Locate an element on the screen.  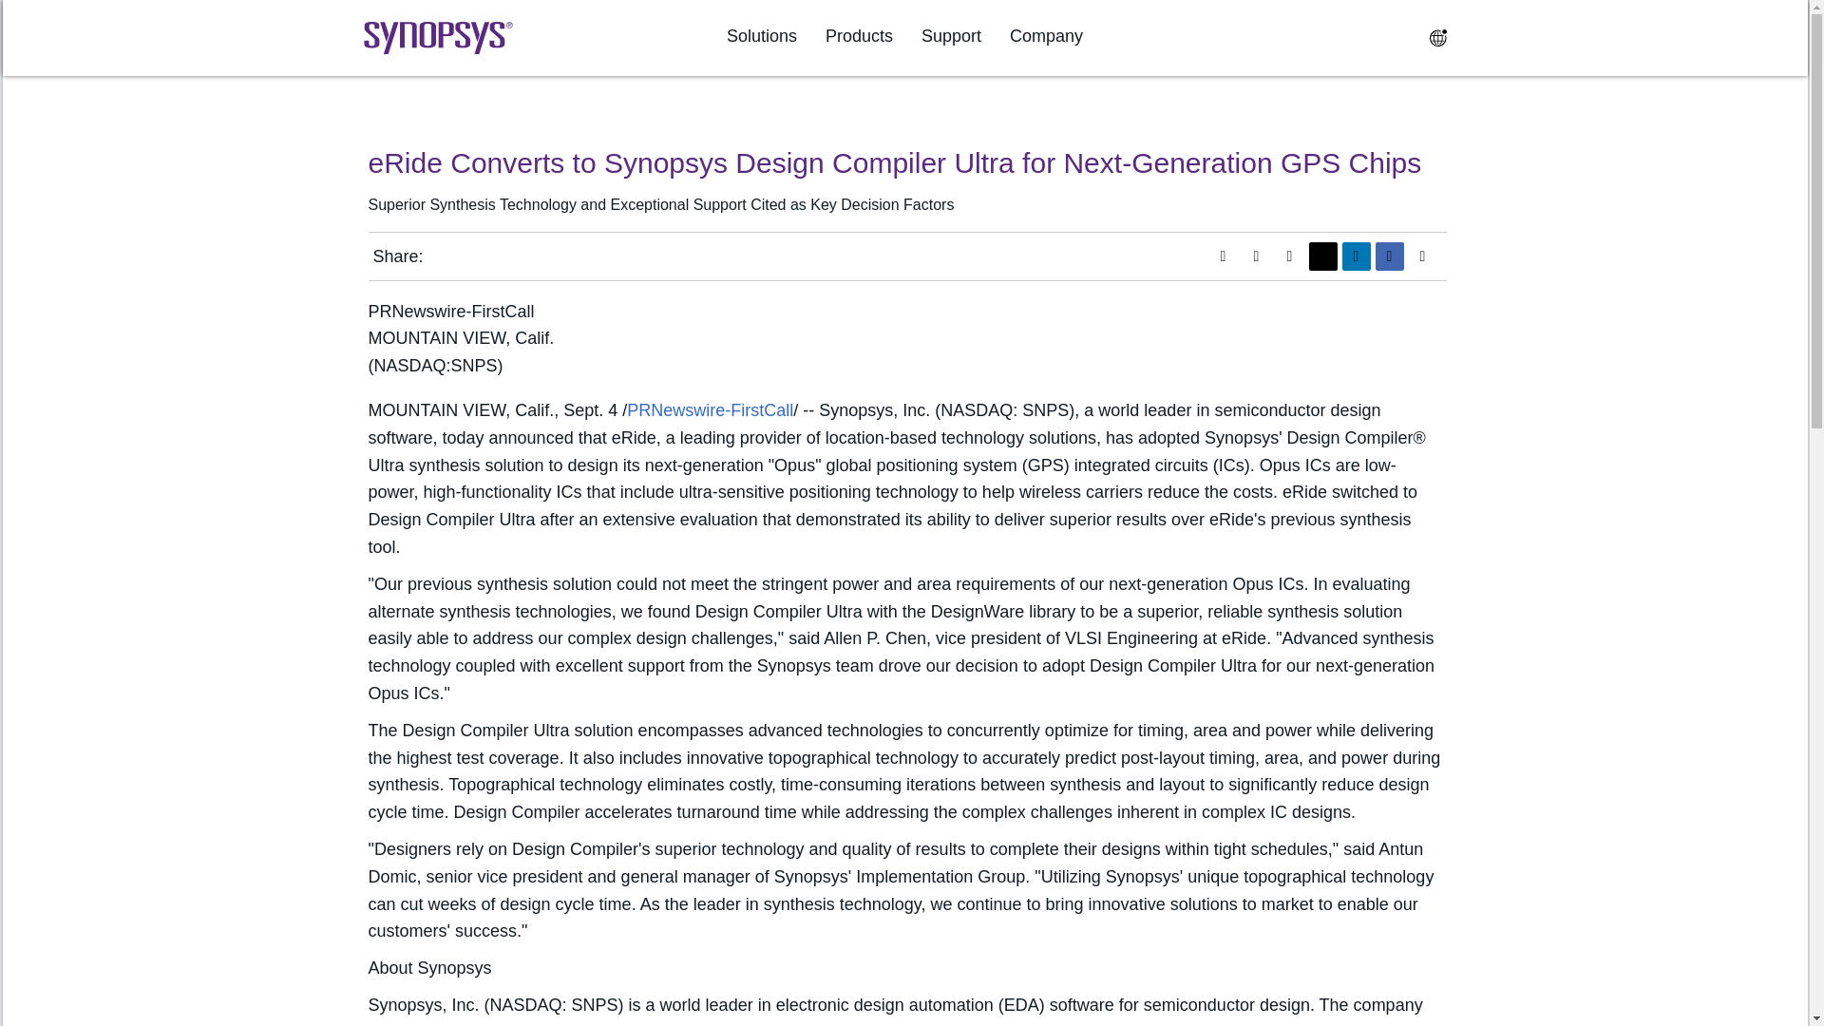
Support is located at coordinates (950, 36).